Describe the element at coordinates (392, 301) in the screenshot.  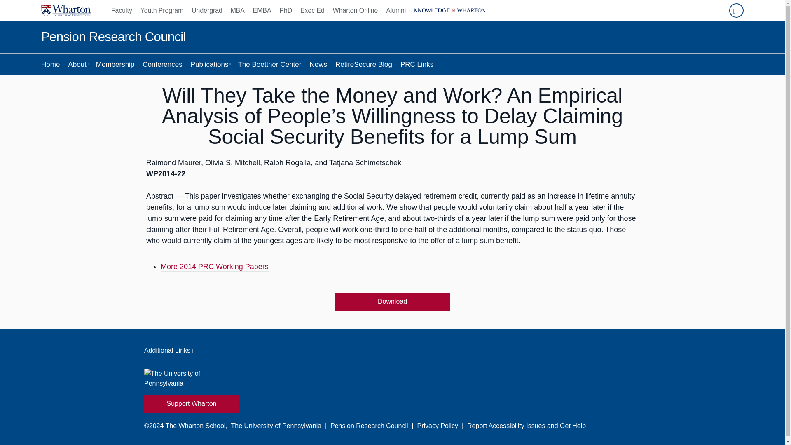
I see `Download` at that location.